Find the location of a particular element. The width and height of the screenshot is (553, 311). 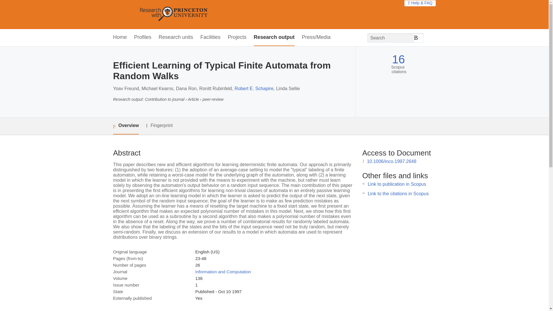

Research output is located at coordinates (274, 37).